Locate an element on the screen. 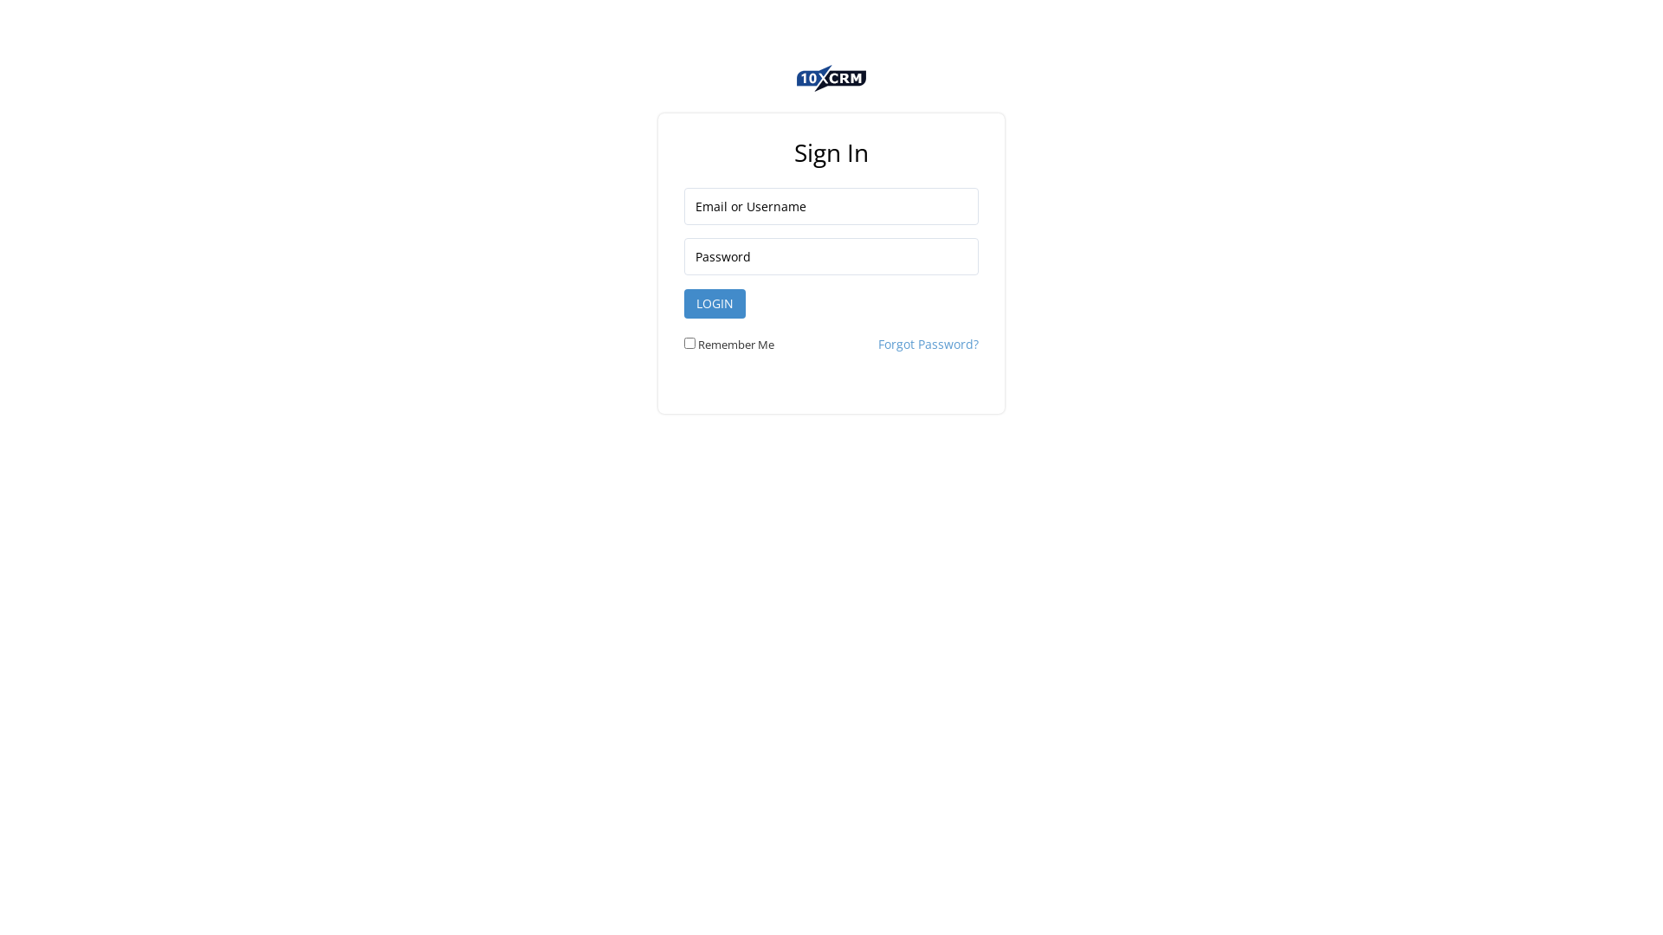 This screenshot has width=1663, height=935. Forgot Password? is located at coordinates (929, 345).